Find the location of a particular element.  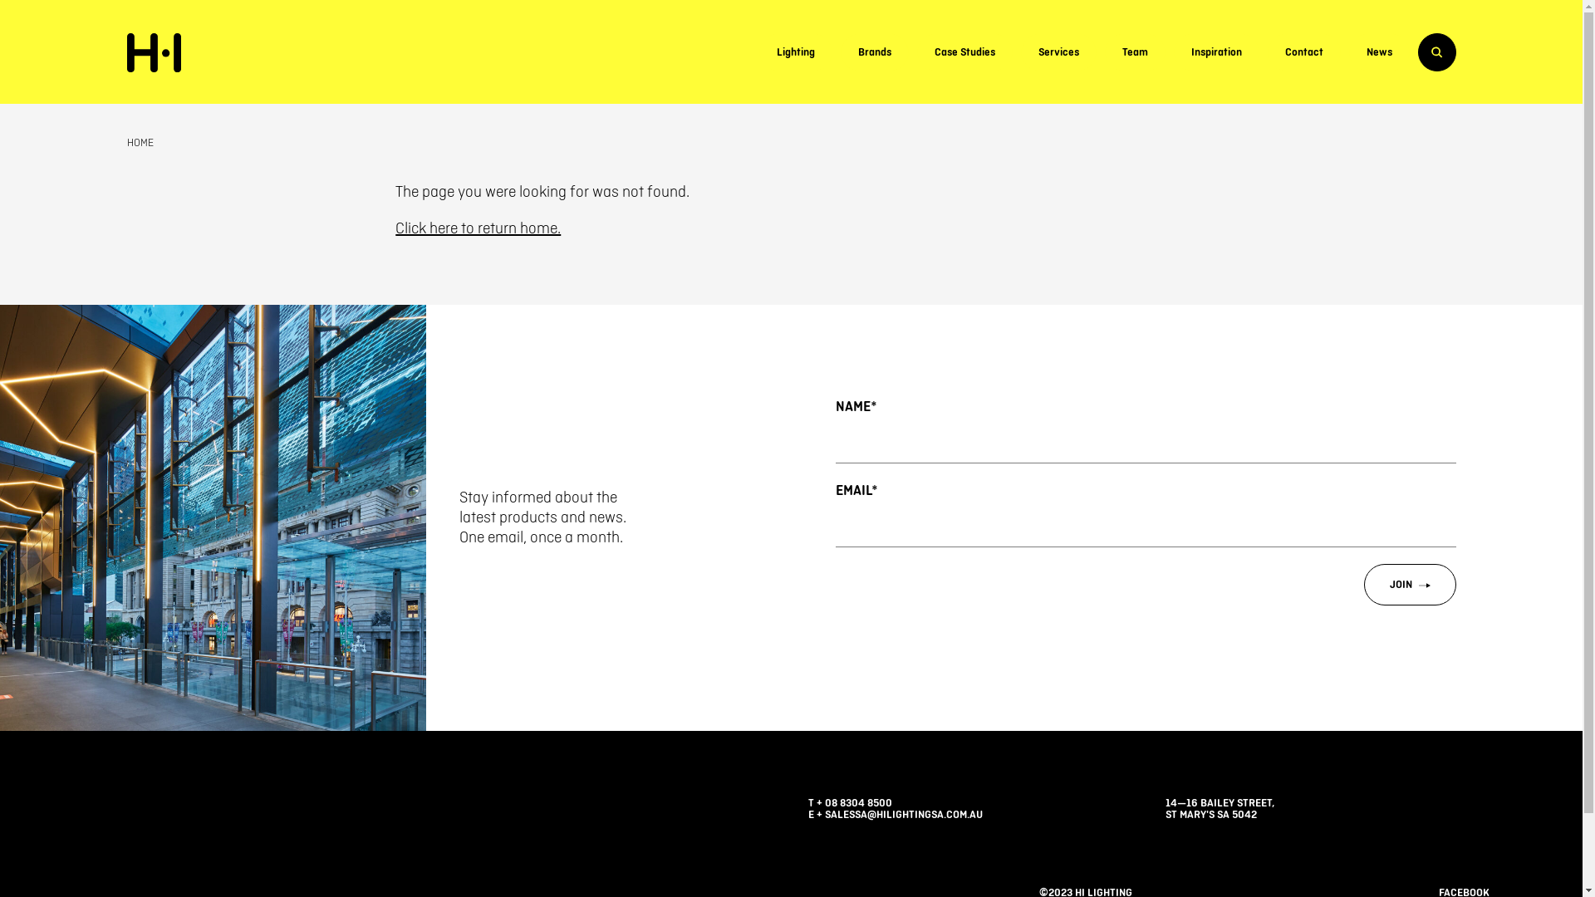

Case Studies is located at coordinates (965, 52).